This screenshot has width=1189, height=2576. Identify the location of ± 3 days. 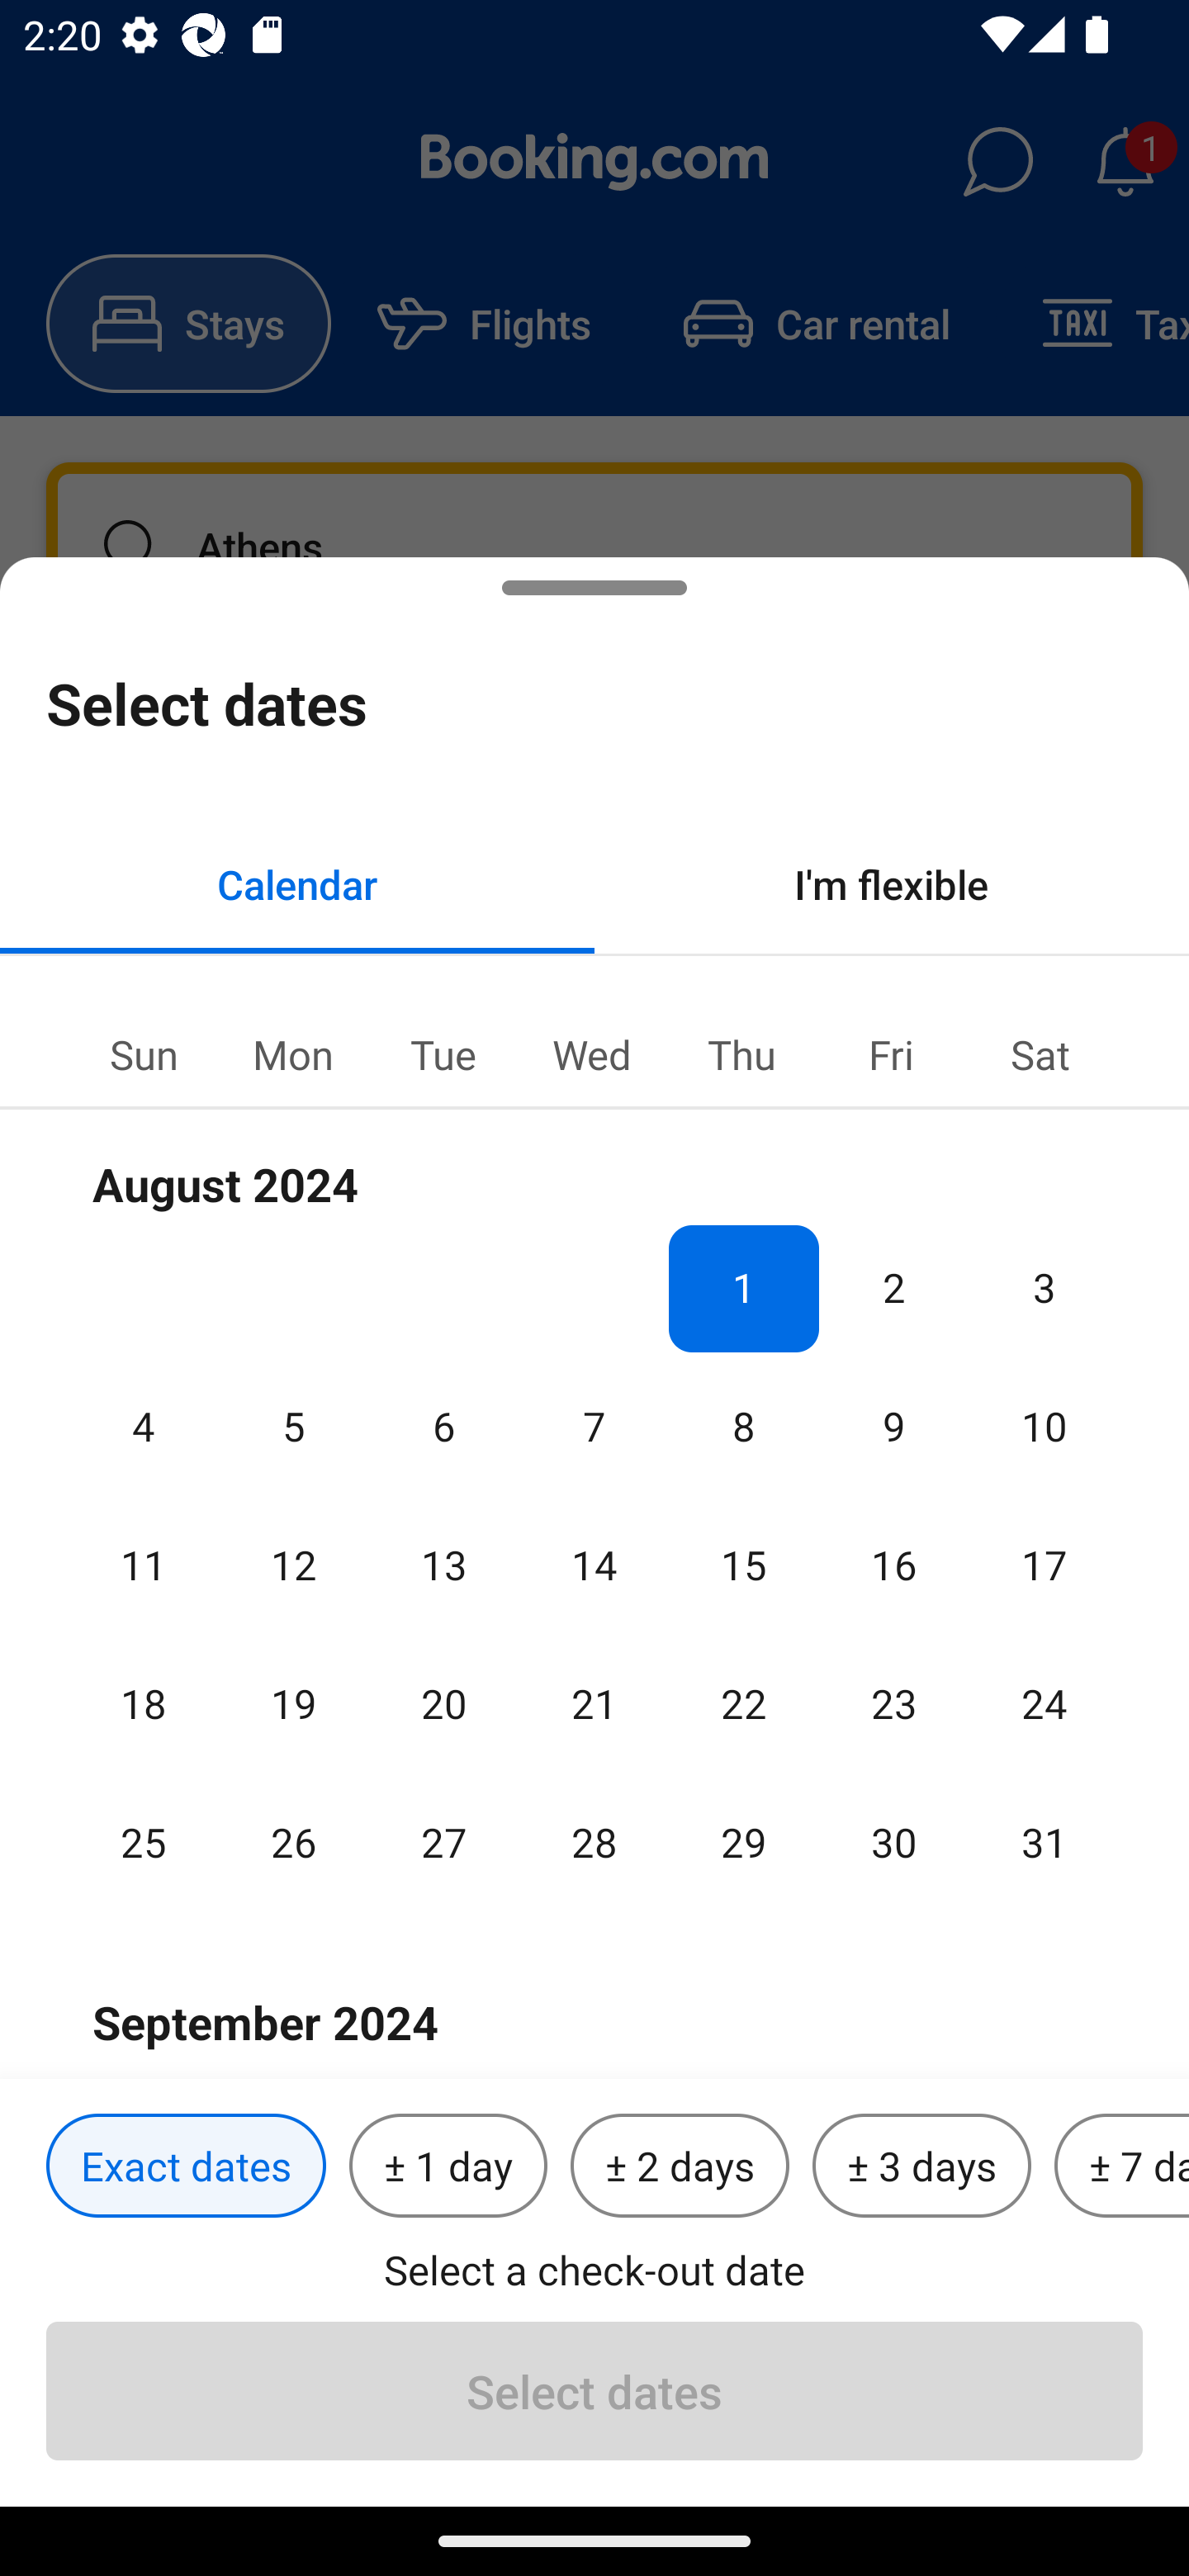
(921, 2166).